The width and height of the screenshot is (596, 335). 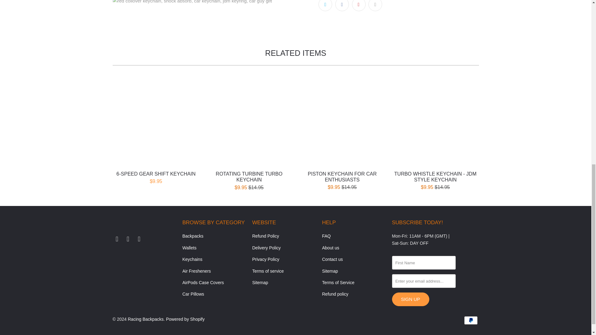 What do you see at coordinates (375, 6) in the screenshot?
I see `Email this to a friend` at bounding box center [375, 6].